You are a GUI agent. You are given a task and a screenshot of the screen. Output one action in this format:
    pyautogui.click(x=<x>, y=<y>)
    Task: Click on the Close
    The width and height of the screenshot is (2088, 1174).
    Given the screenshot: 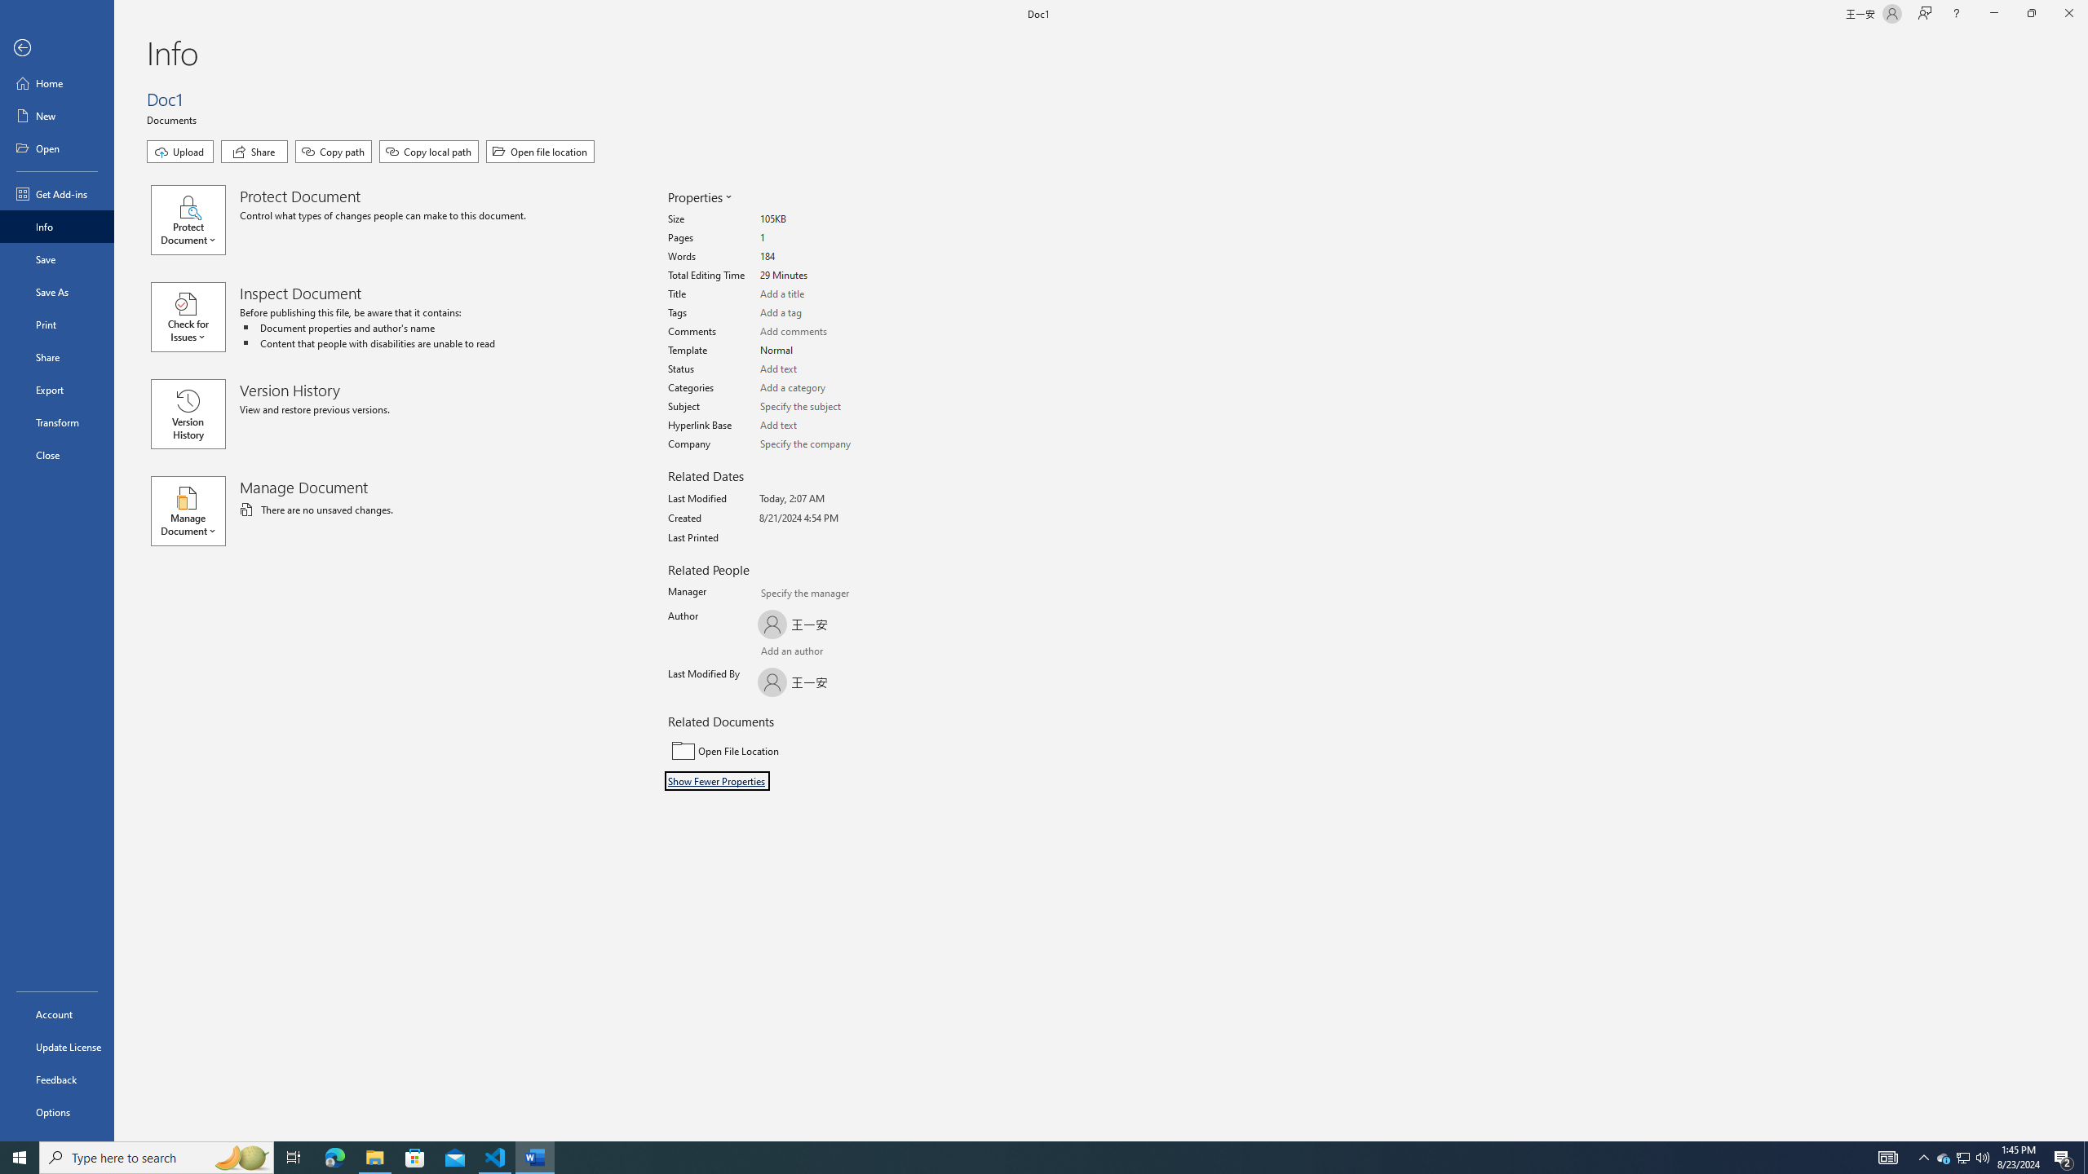 What is the action you would take?
    pyautogui.click(x=57, y=455)
    